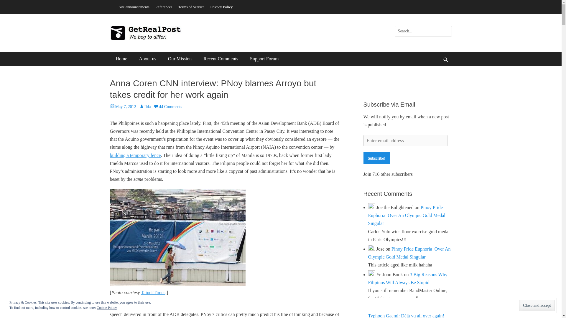  Describe the element at coordinates (264, 59) in the screenshot. I see `Support Forum` at that location.